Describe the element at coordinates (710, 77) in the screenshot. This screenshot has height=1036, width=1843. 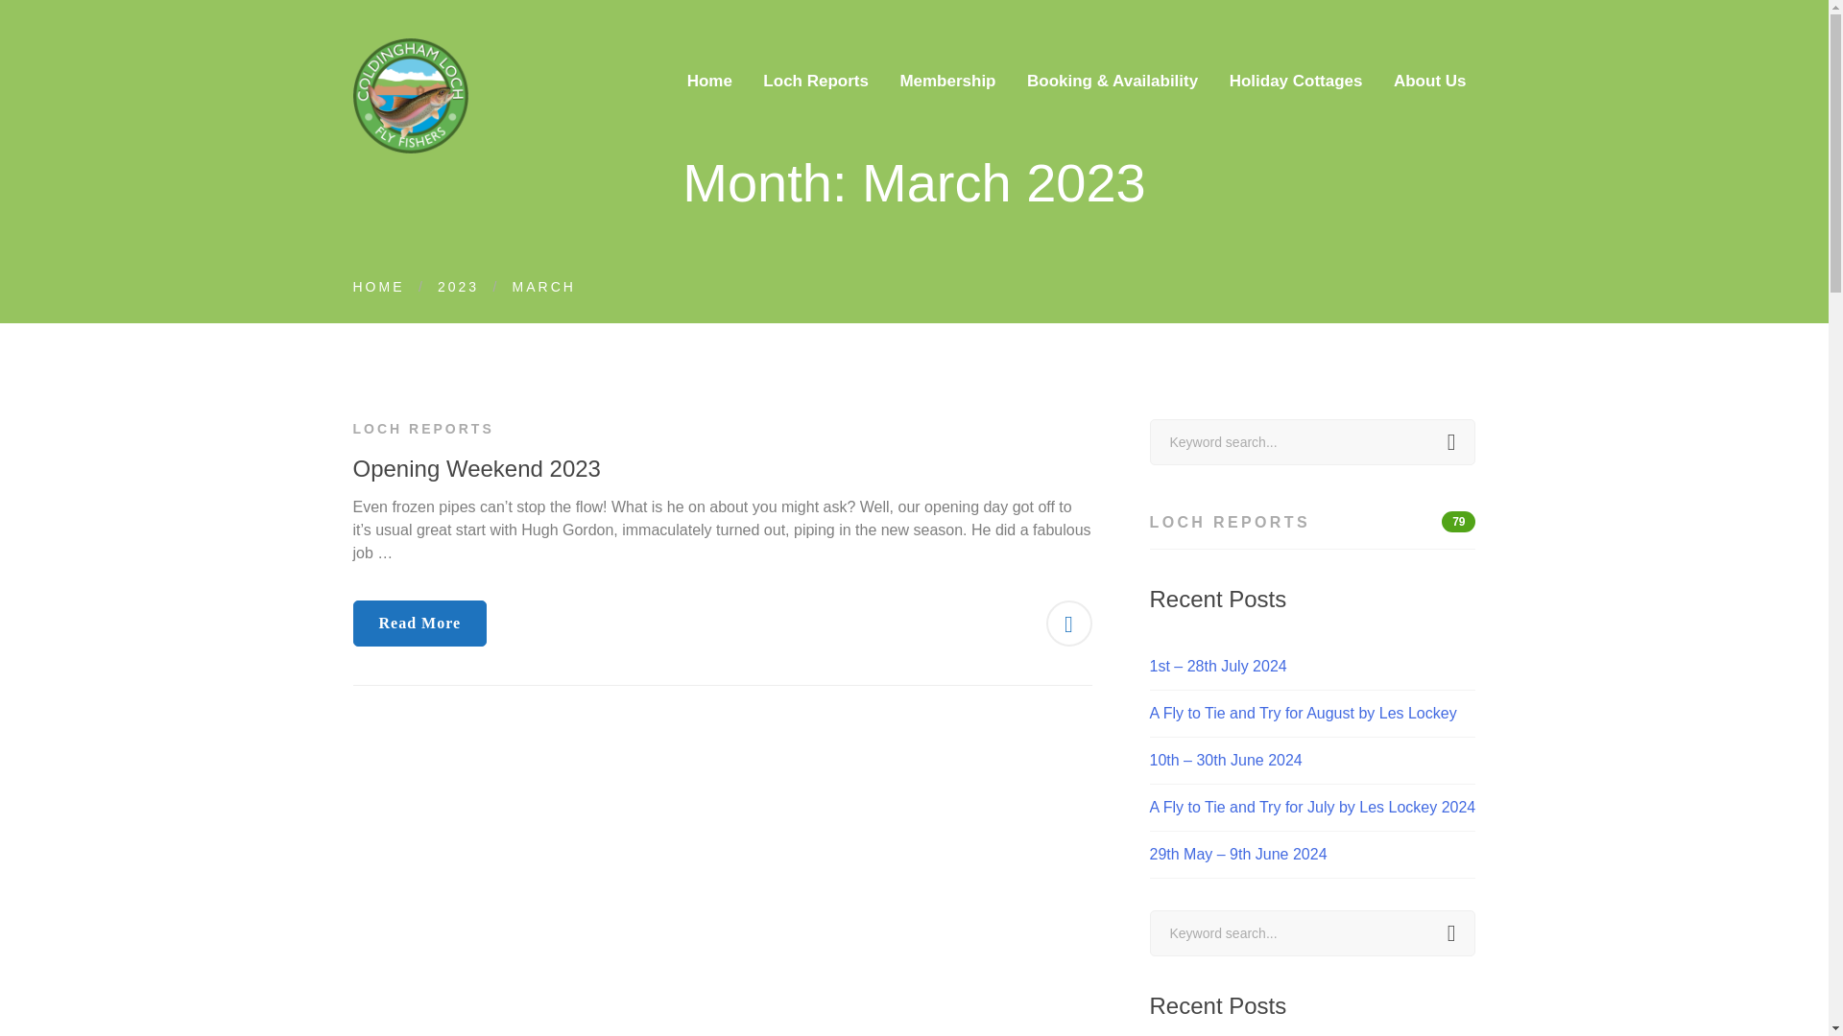
I see `A Fly to Tie and Try for August by Les Lockey` at that location.